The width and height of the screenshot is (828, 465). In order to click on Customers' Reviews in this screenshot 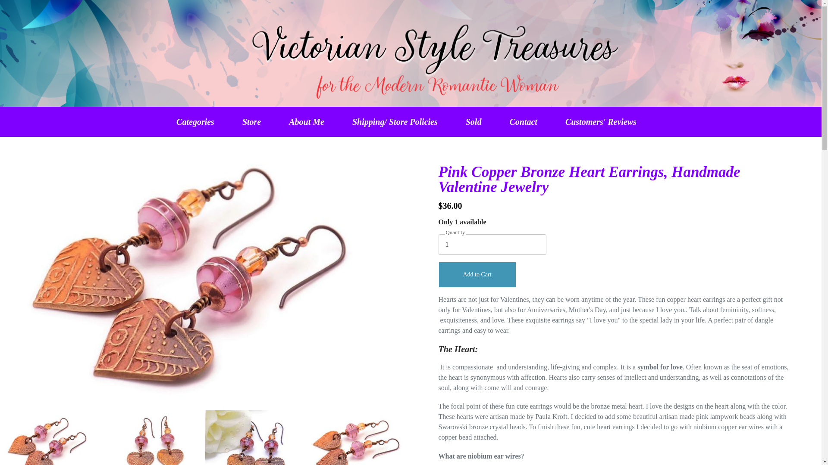, I will do `click(600, 121)`.